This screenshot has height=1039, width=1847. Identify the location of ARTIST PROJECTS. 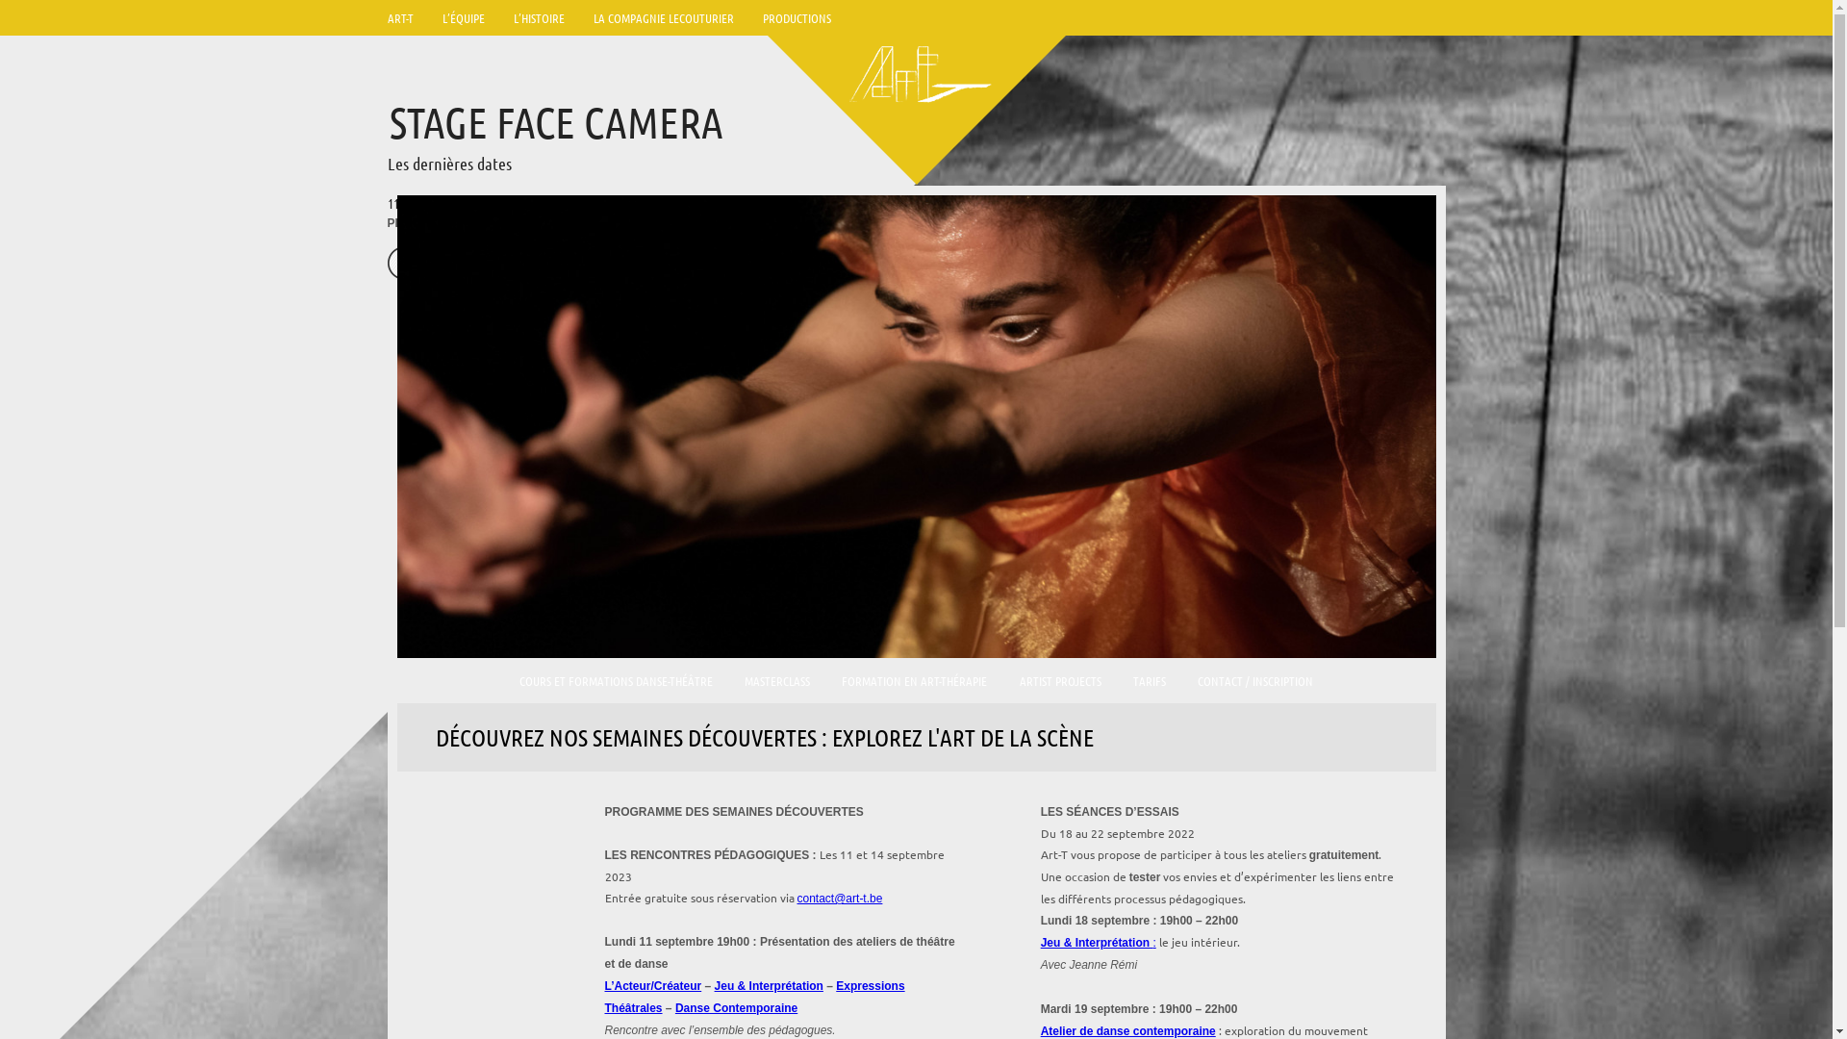
(1060, 683).